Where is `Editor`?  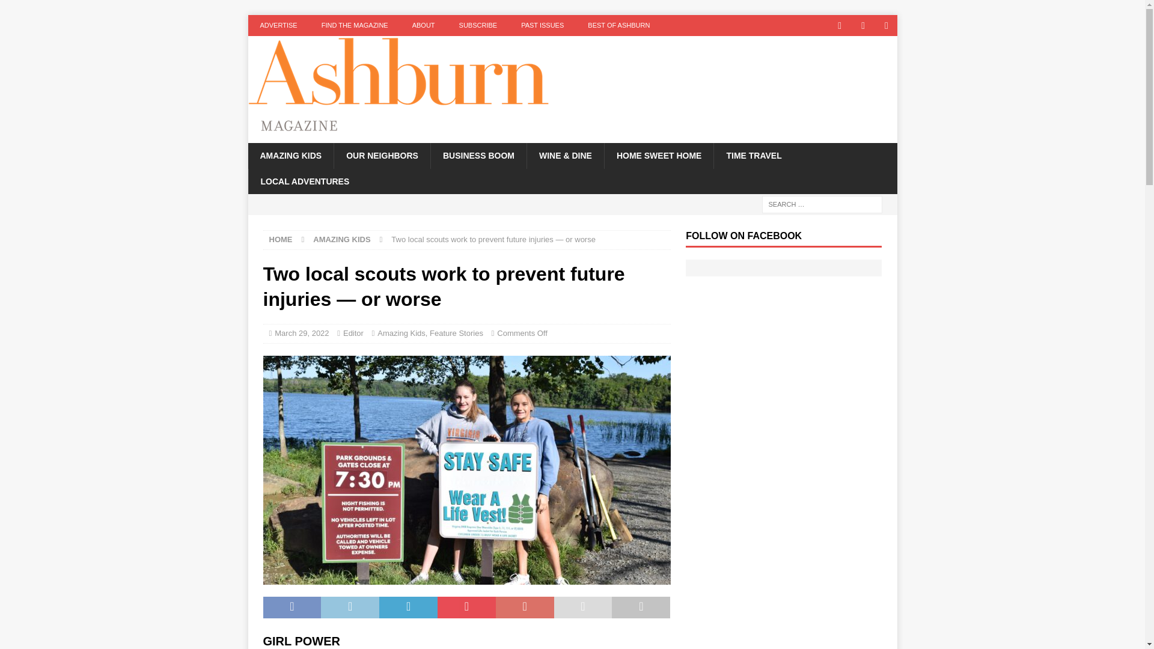
Editor is located at coordinates (353, 333).